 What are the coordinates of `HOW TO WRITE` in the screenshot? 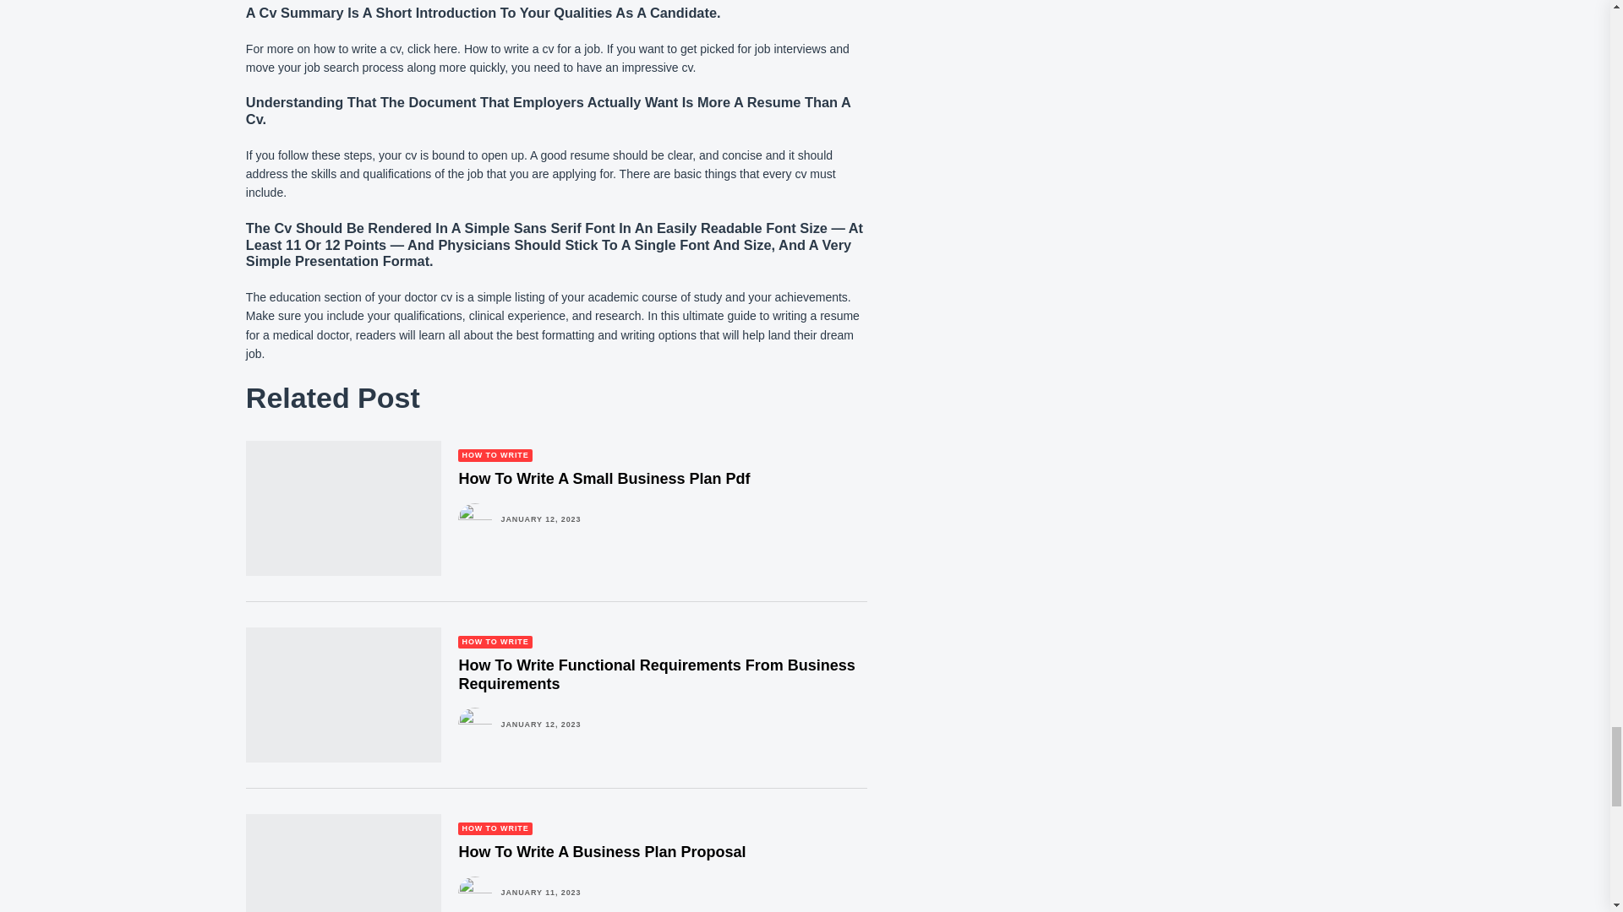 It's located at (495, 642).